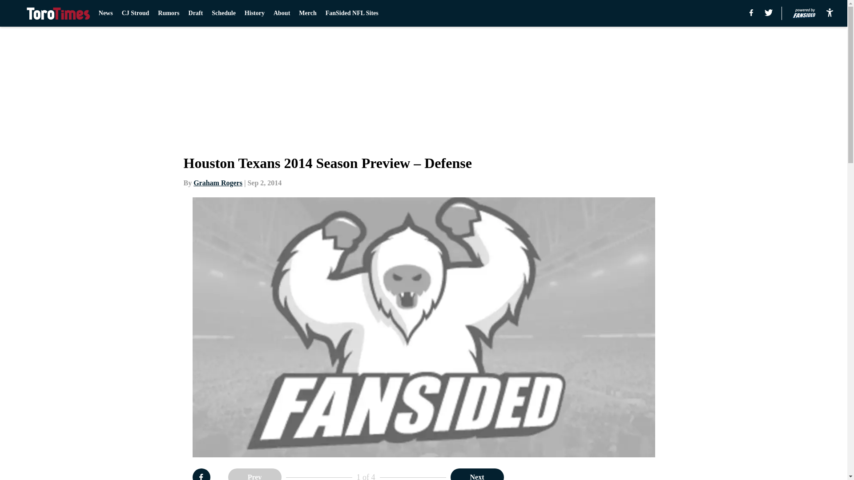  Describe the element at coordinates (307, 13) in the screenshot. I see `Merch` at that location.